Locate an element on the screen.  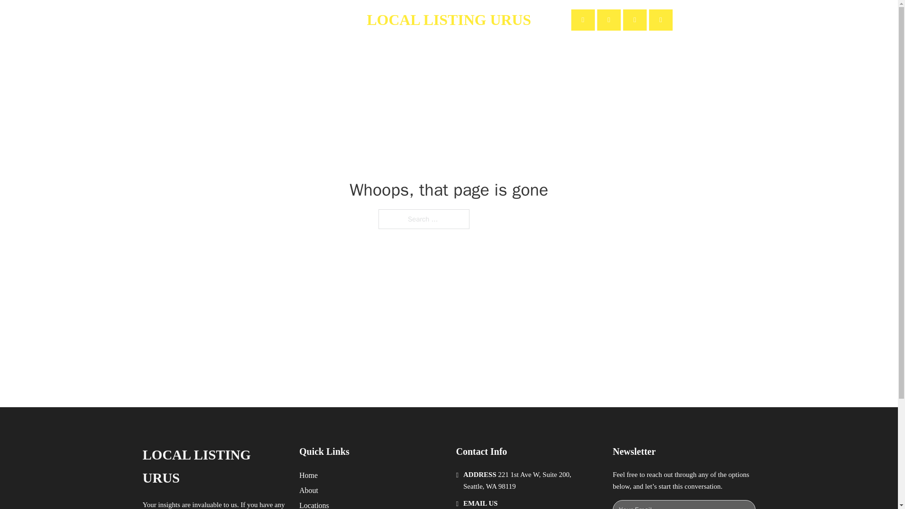
LOCAL LISTING URUS is located at coordinates (449, 20).